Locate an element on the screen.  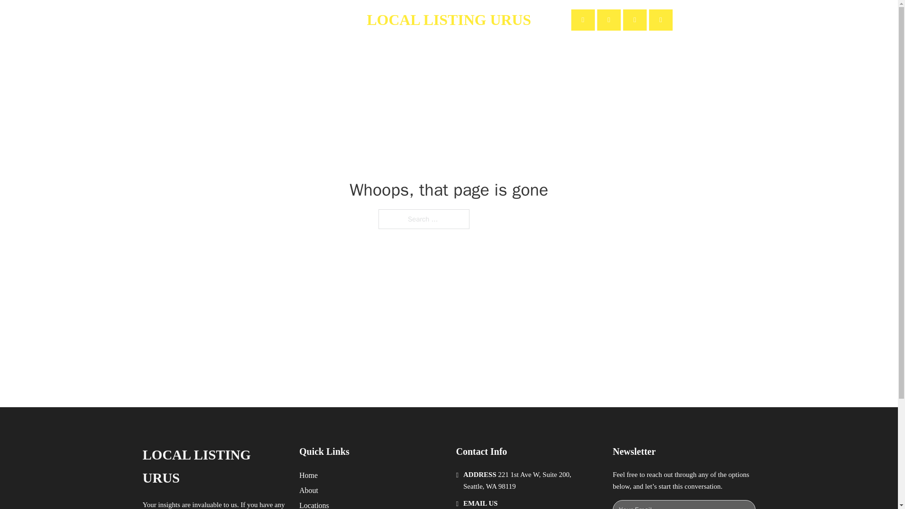
LOCAL LISTING URUS is located at coordinates (449, 20).